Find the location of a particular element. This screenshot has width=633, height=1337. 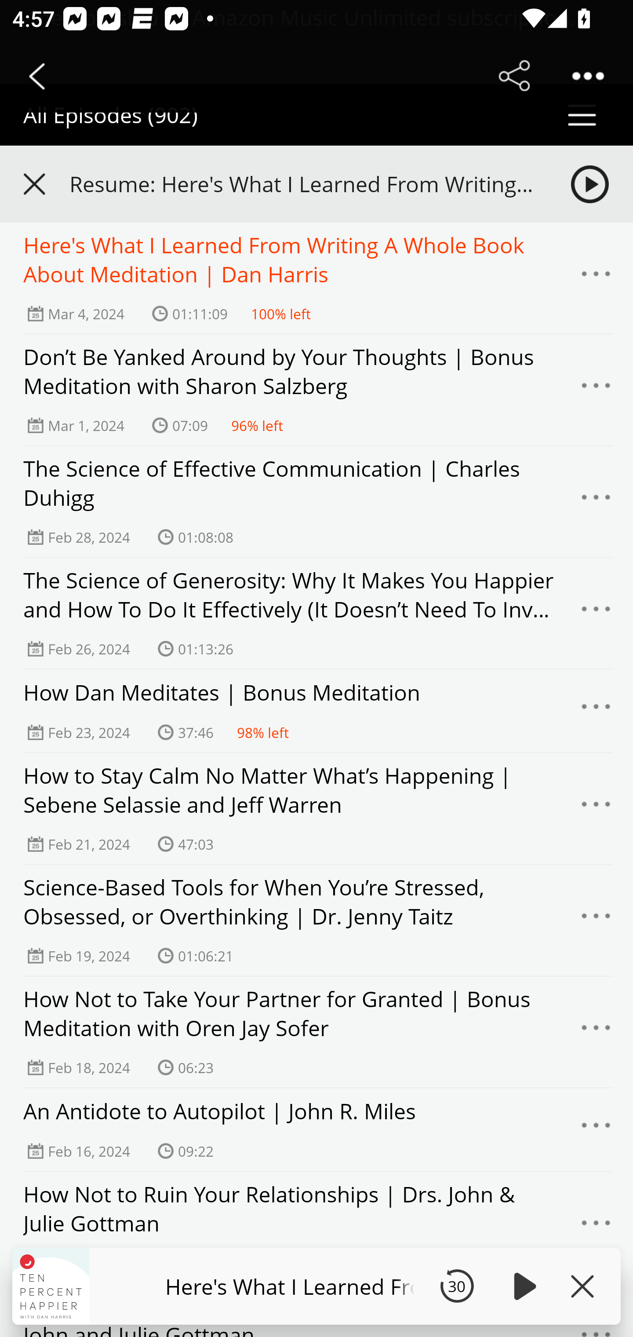

Menu is located at coordinates (596, 1227).